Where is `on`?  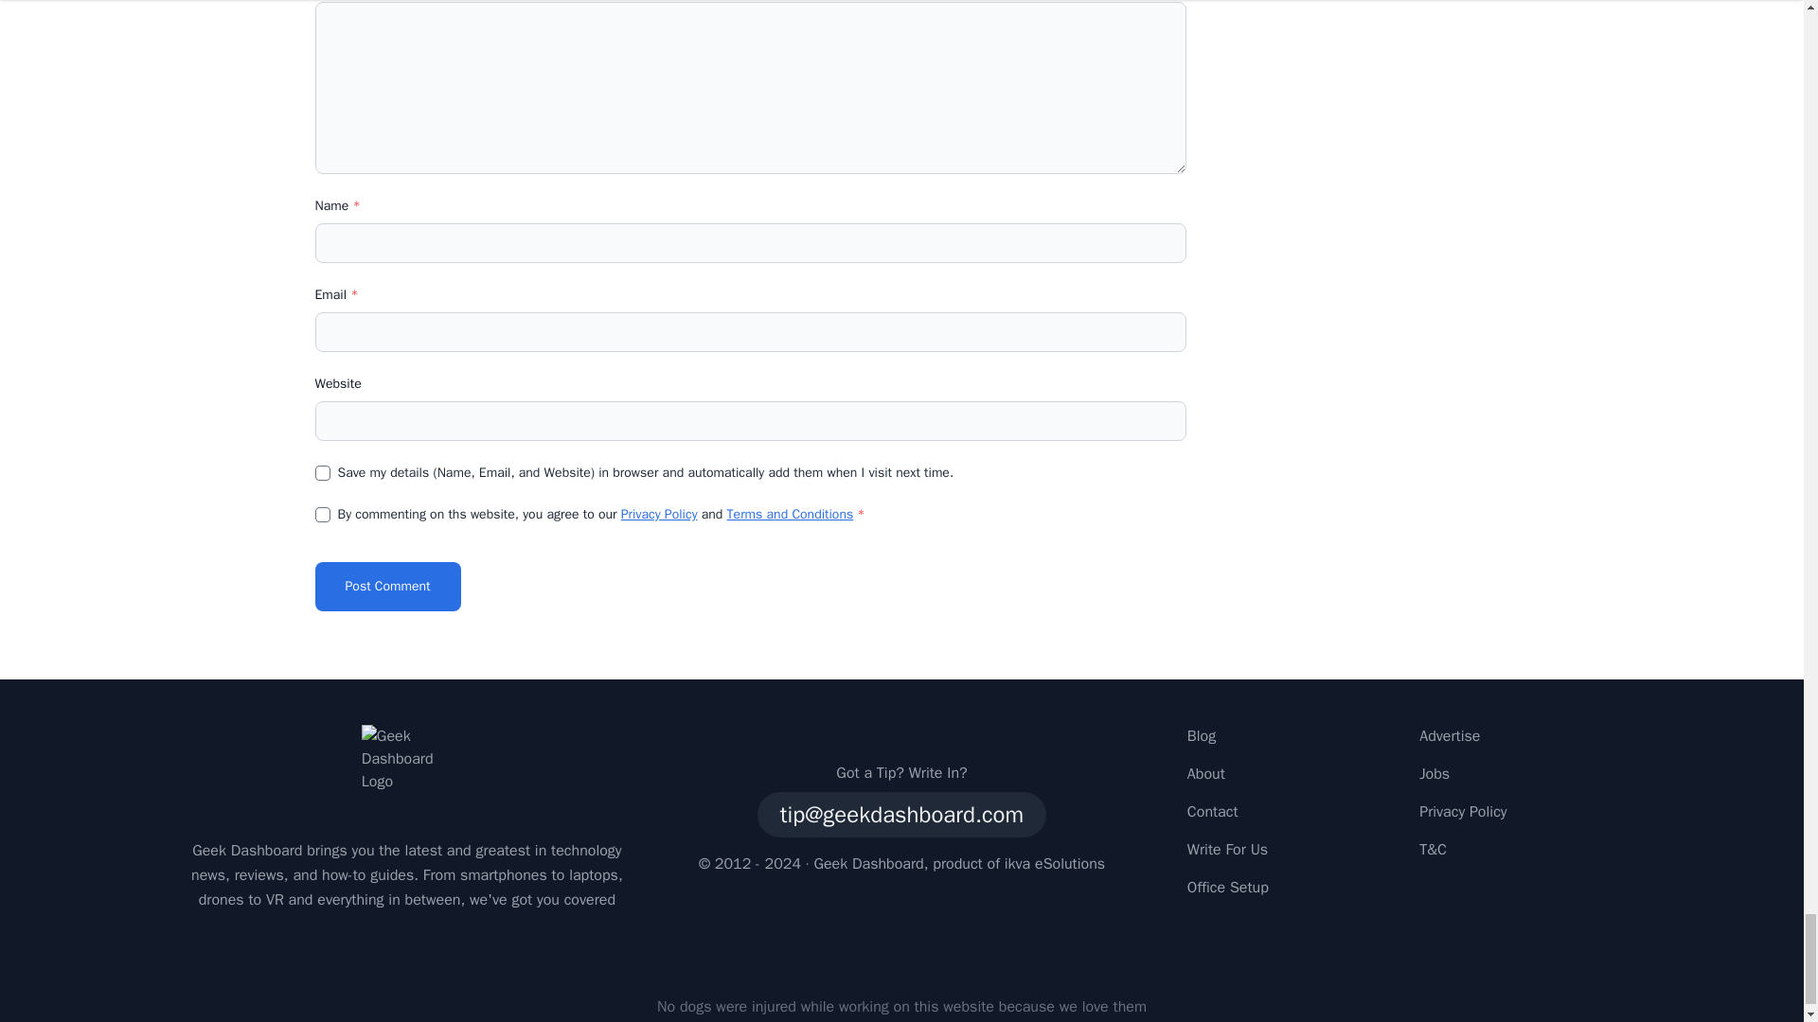
on is located at coordinates (322, 514).